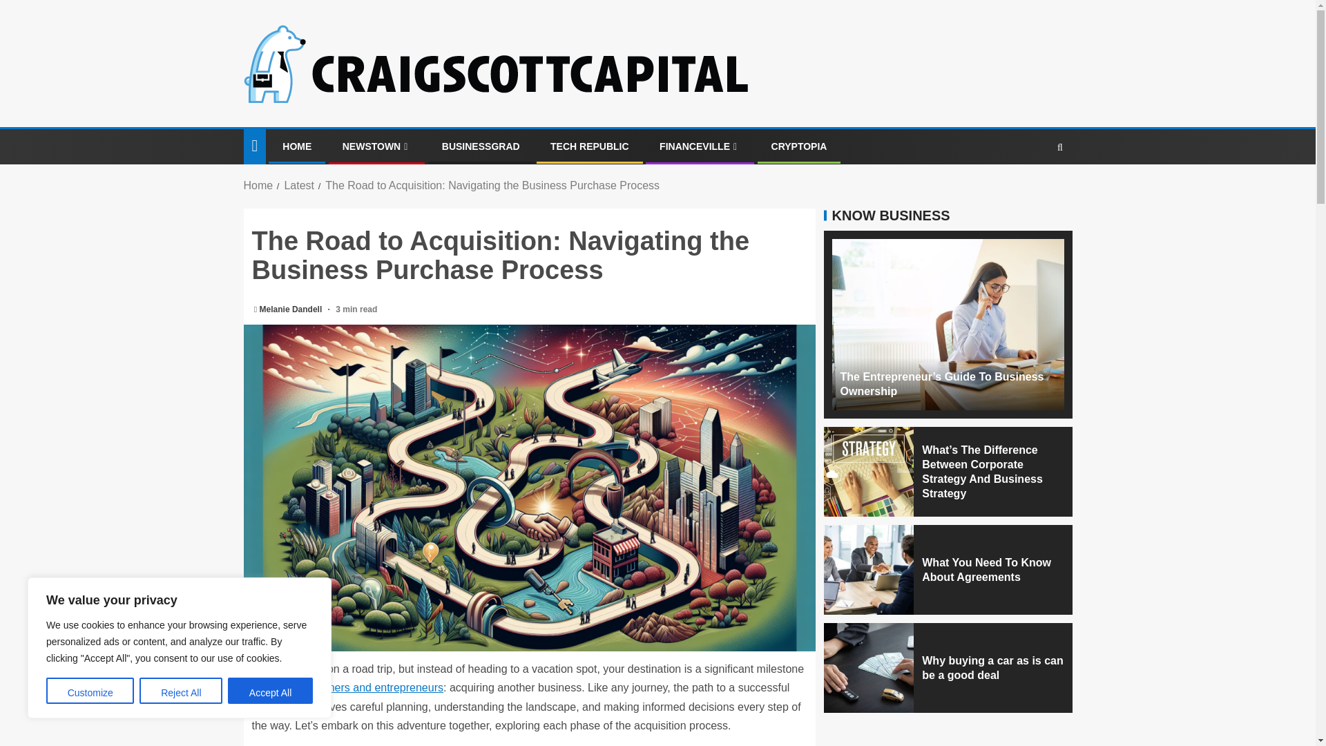 This screenshot has height=746, width=1326. What do you see at coordinates (298, 185) in the screenshot?
I see `Latest` at bounding box center [298, 185].